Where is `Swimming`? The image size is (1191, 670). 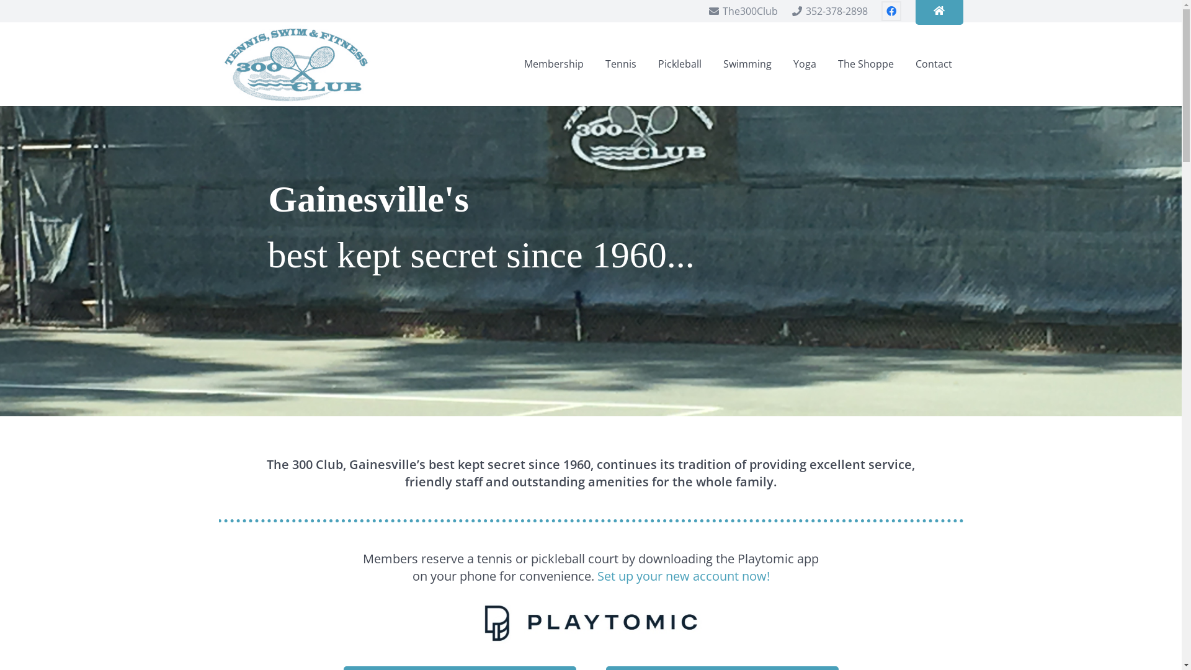
Swimming is located at coordinates (748, 65).